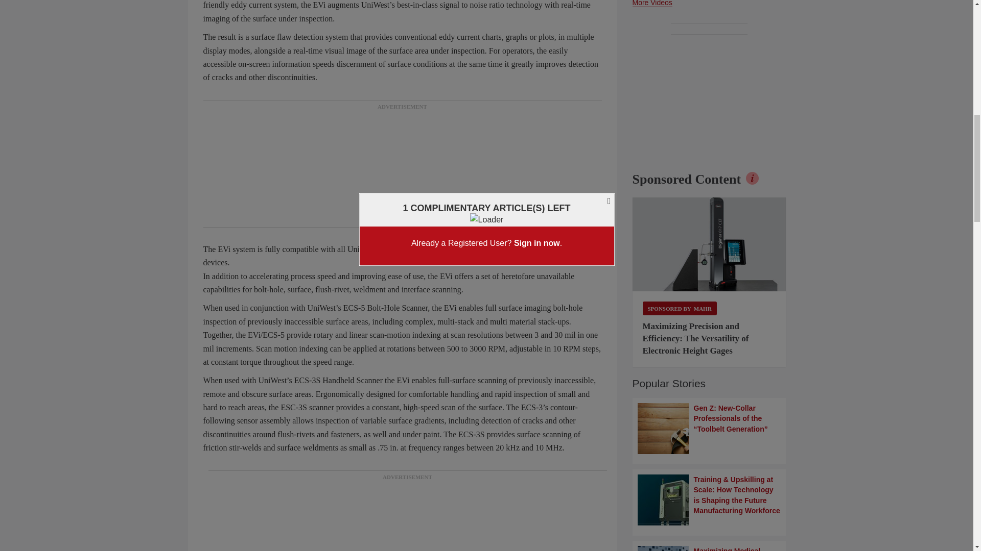 This screenshot has height=551, width=981. I want to click on Digimar 817-CLT 4429601 with grey background, so click(709, 244).